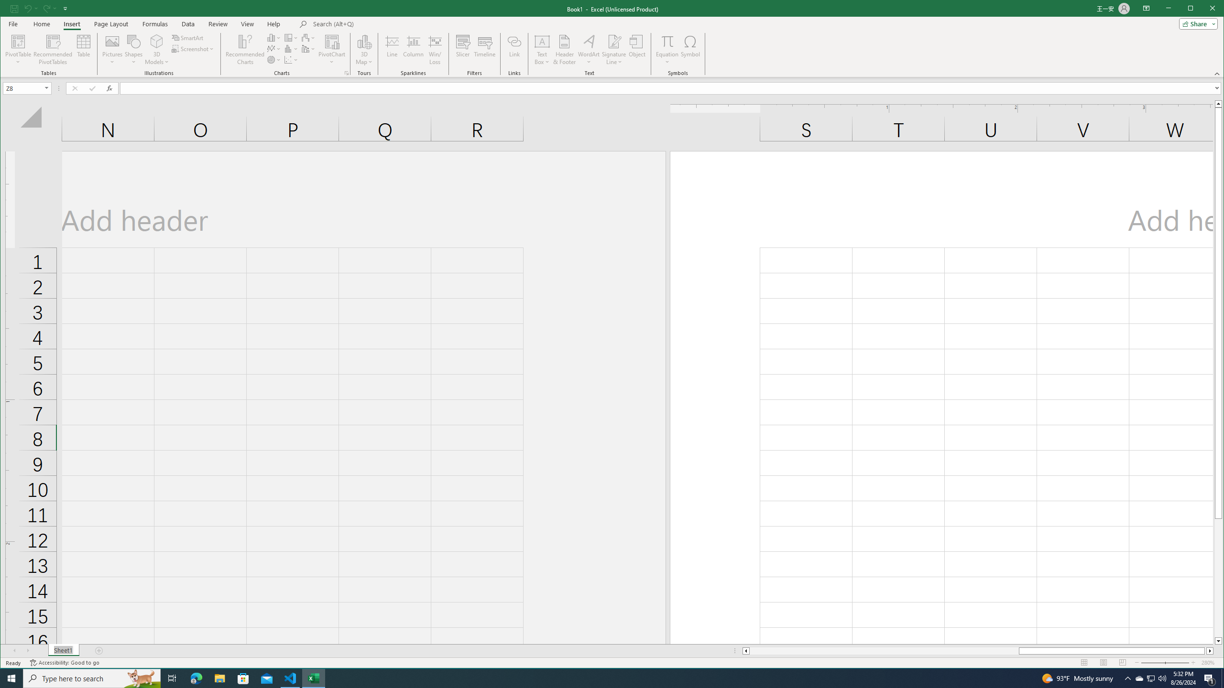 This screenshot has height=688, width=1224. Describe the element at coordinates (978, 651) in the screenshot. I see `Class: NetUIScrollBar` at that location.